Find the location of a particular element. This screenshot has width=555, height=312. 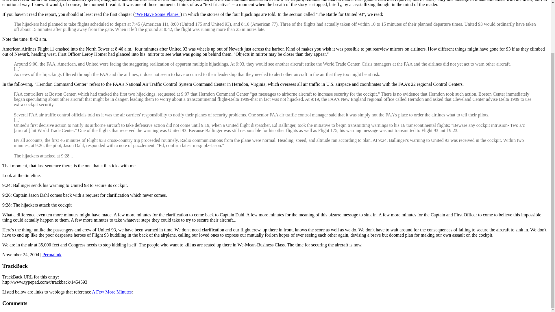

Permalink is located at coordinates (52, 254).